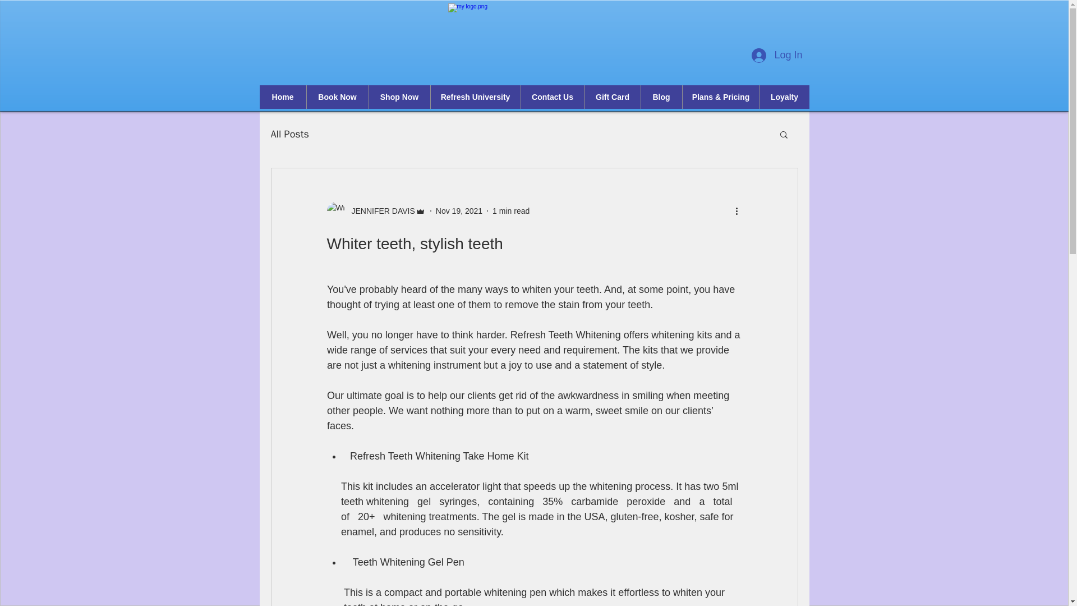  Describe the element at coordinates (776, 55) in the screenshot. I see `Log In` at that location.